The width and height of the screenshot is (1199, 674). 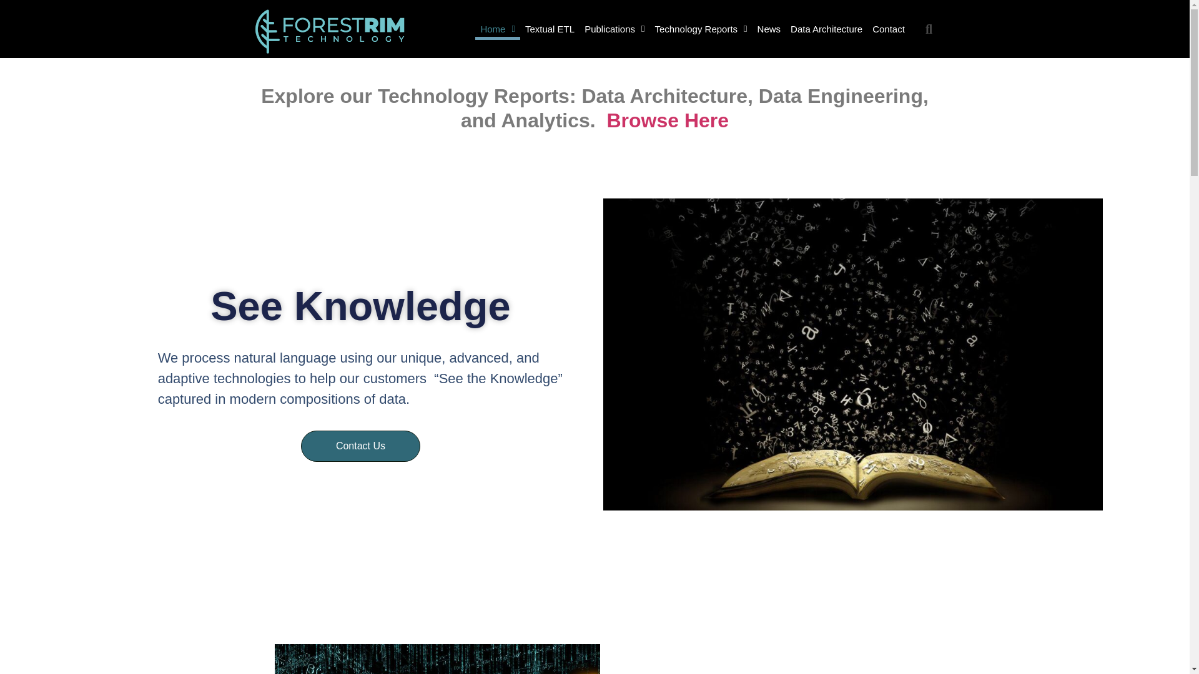 What do you see at coordinates (497, 29) in the screenshot?
I see `Home` at bounding box center [497, 29].